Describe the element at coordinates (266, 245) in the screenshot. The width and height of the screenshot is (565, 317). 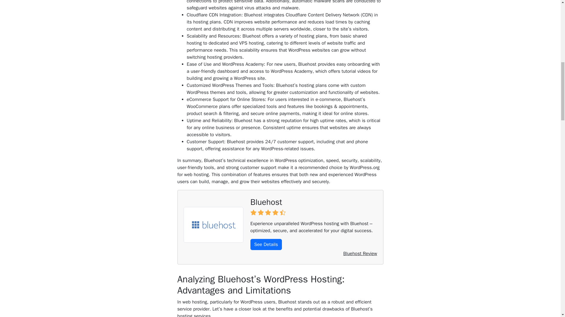
I see `See Details` at that location.